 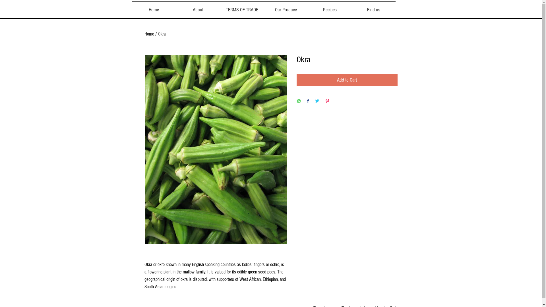 What do you see at coordinates (347, 80) in the screenshot?
I see `Add to Cart` at bounding box center [347, 80].